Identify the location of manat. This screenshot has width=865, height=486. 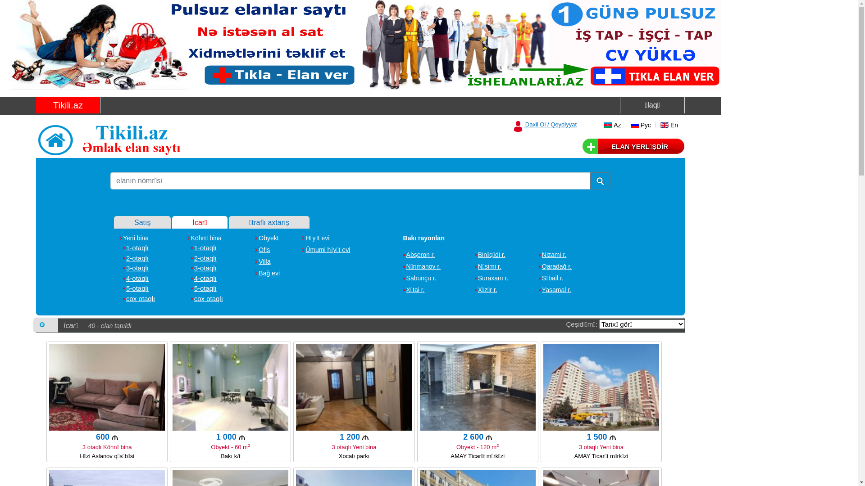
(115, 437).